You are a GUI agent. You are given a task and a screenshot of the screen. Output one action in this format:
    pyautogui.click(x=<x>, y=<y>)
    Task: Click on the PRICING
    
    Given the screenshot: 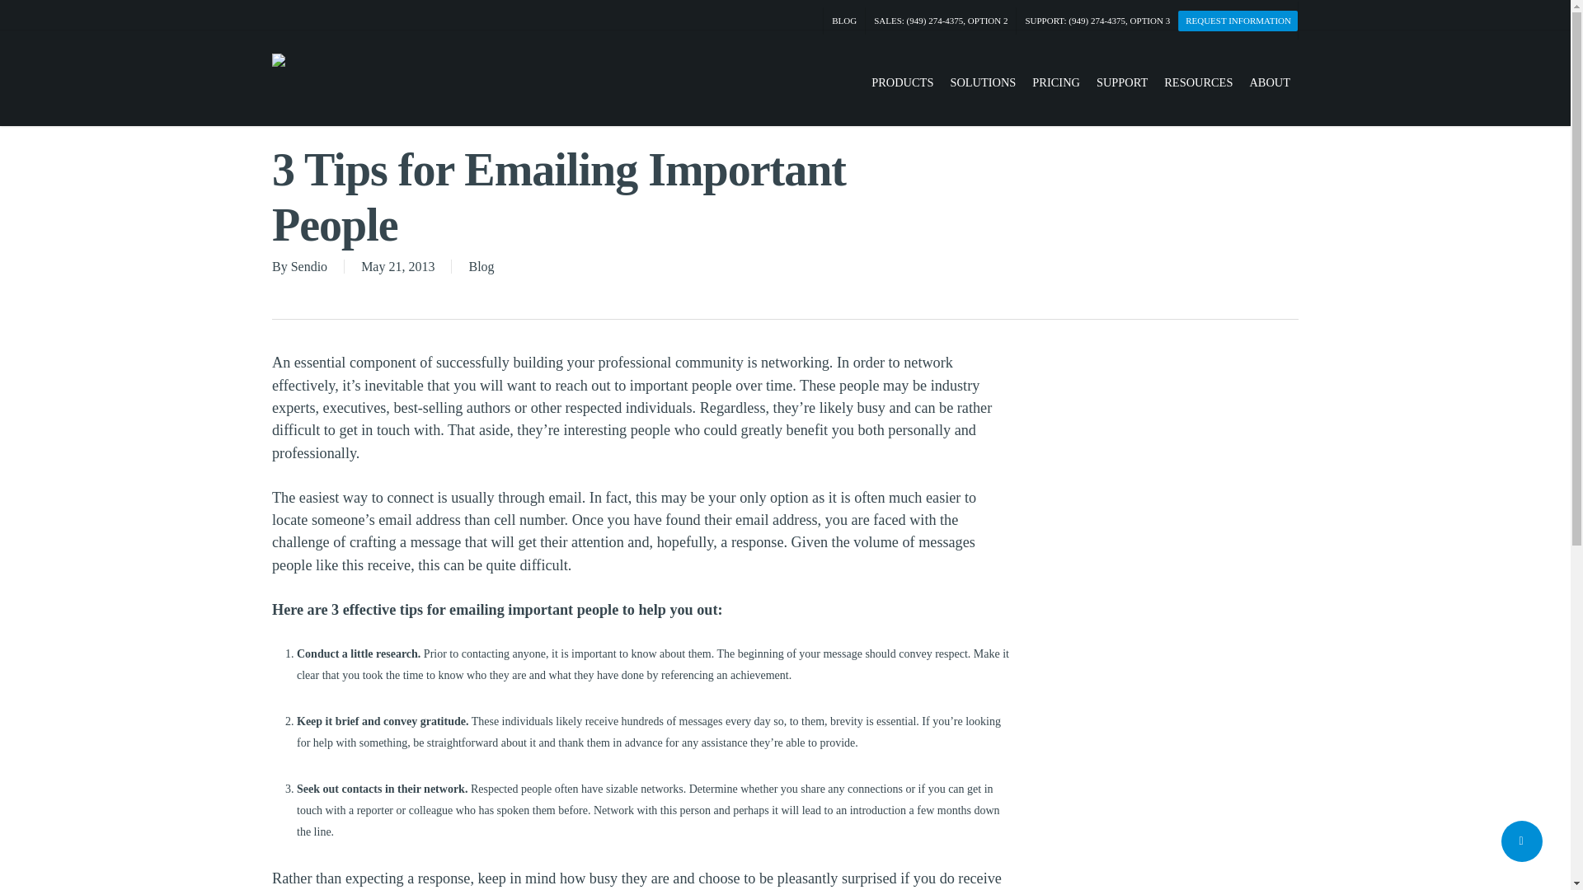 What is the action you would take?
    pyautogui.click(x=1056, y=82)
    